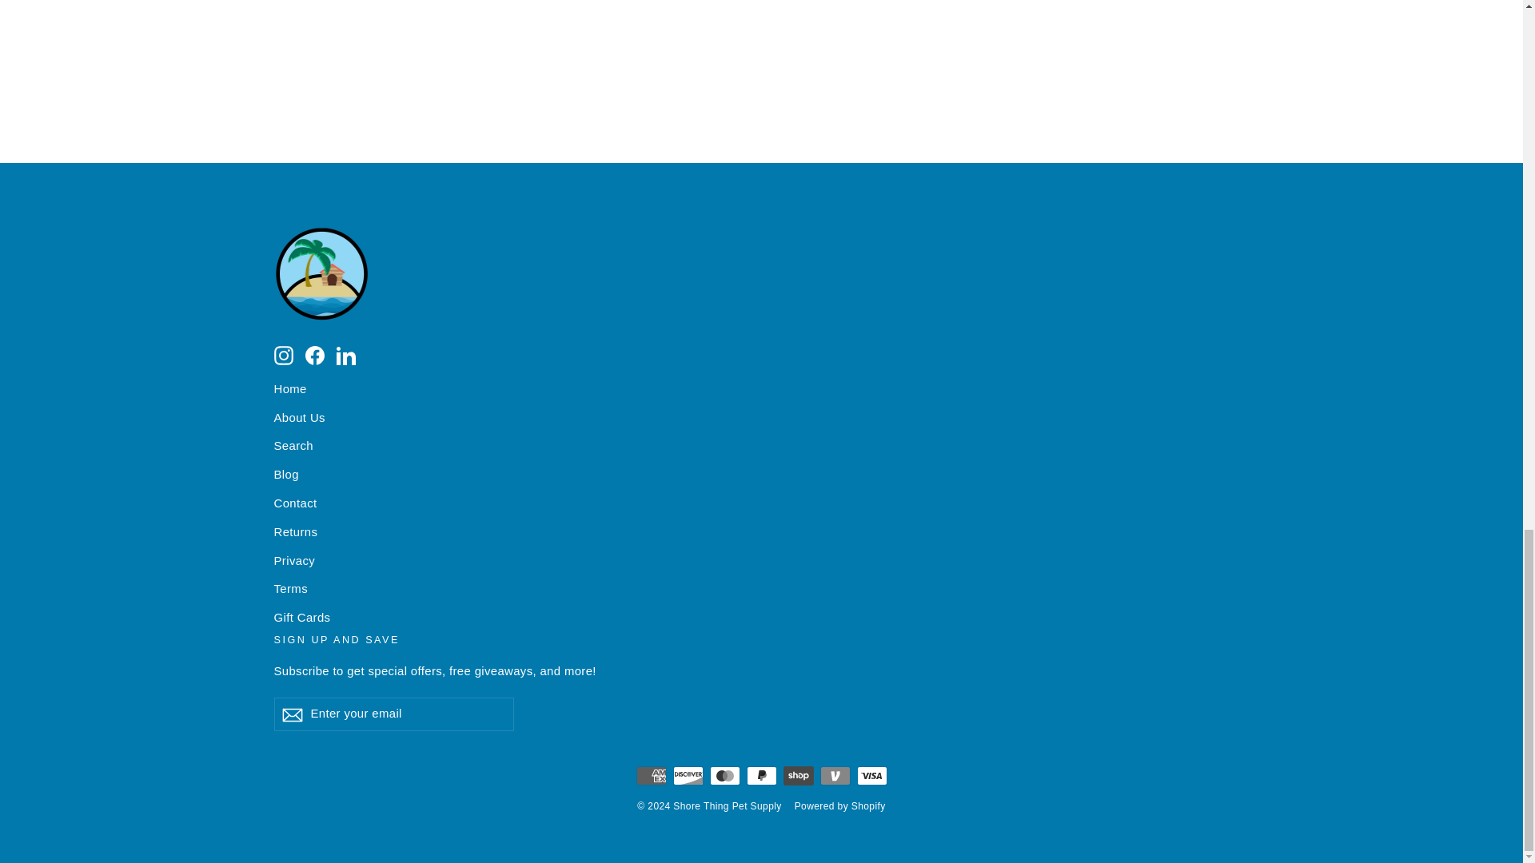 This screenshot has width=1535, height=863. Describe the element at coordinates (688, 775) in the screenshot. I see `Discover` at that location.